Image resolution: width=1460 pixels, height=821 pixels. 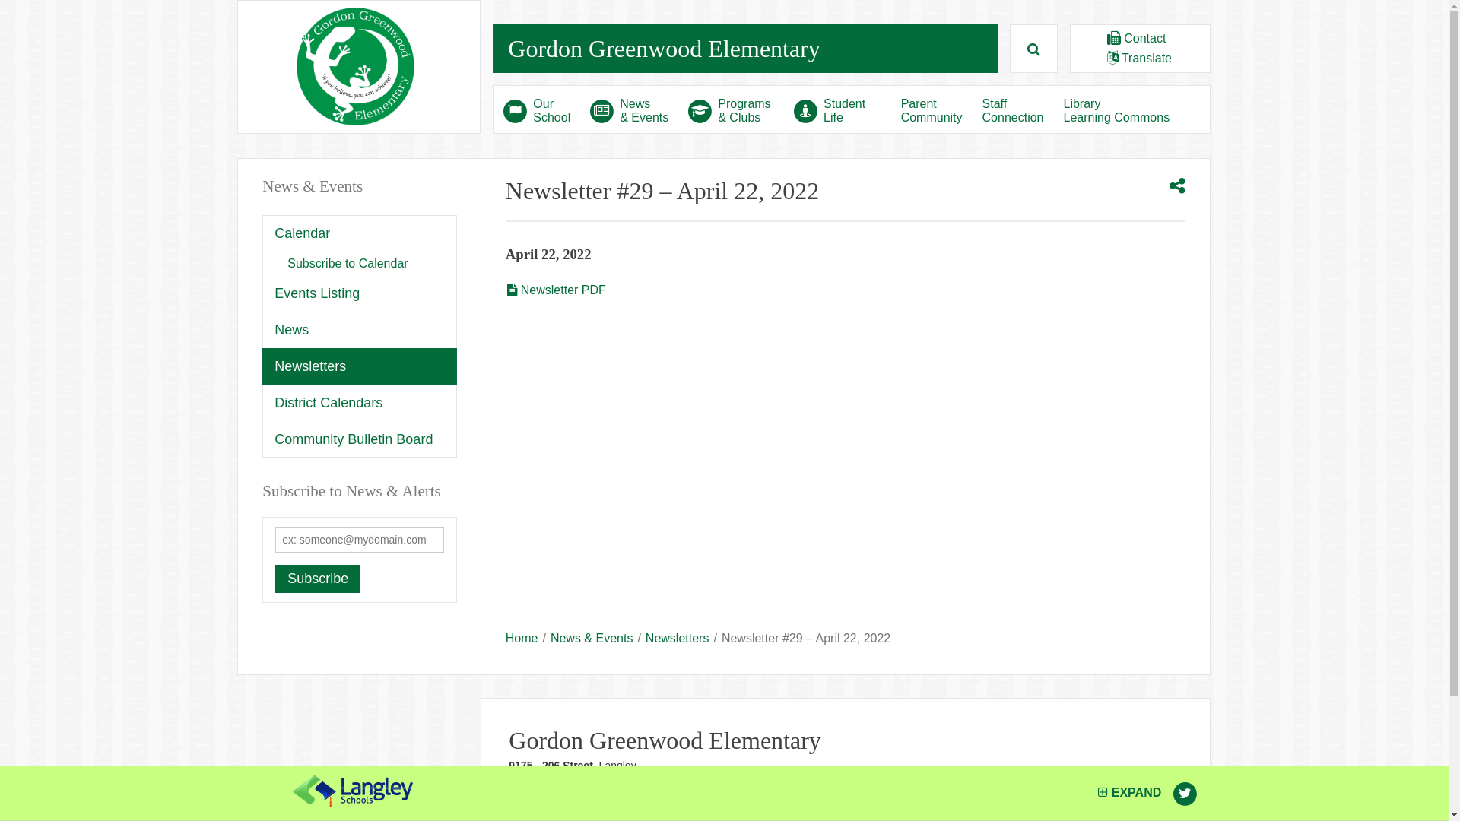 I want to click on Newsletters, so click(x=678, y=639).